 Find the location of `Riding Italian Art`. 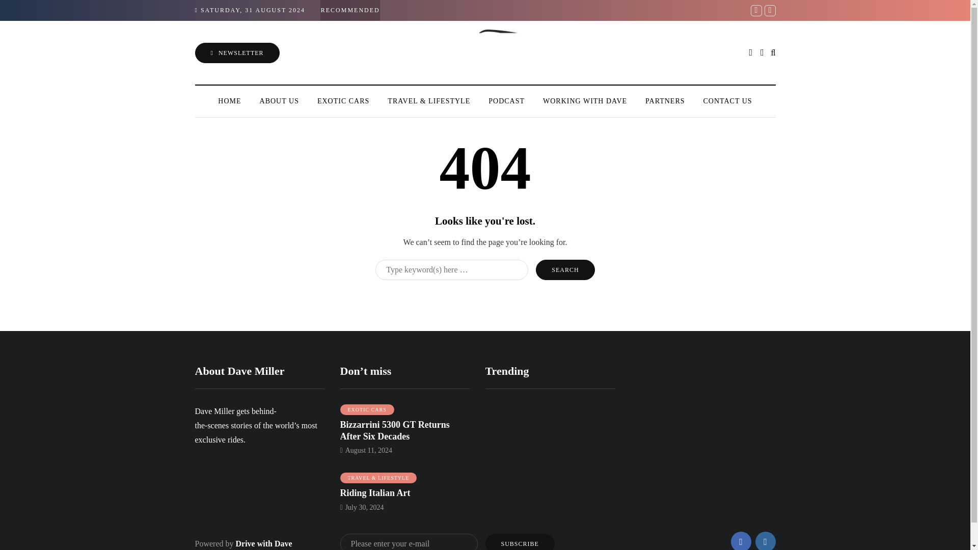

Riding Italian Art is located at coordinates (375, 493).